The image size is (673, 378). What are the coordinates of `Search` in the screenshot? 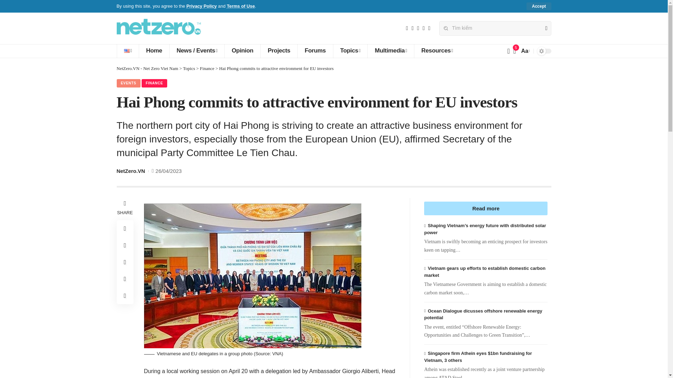 It's located at (543, 28).